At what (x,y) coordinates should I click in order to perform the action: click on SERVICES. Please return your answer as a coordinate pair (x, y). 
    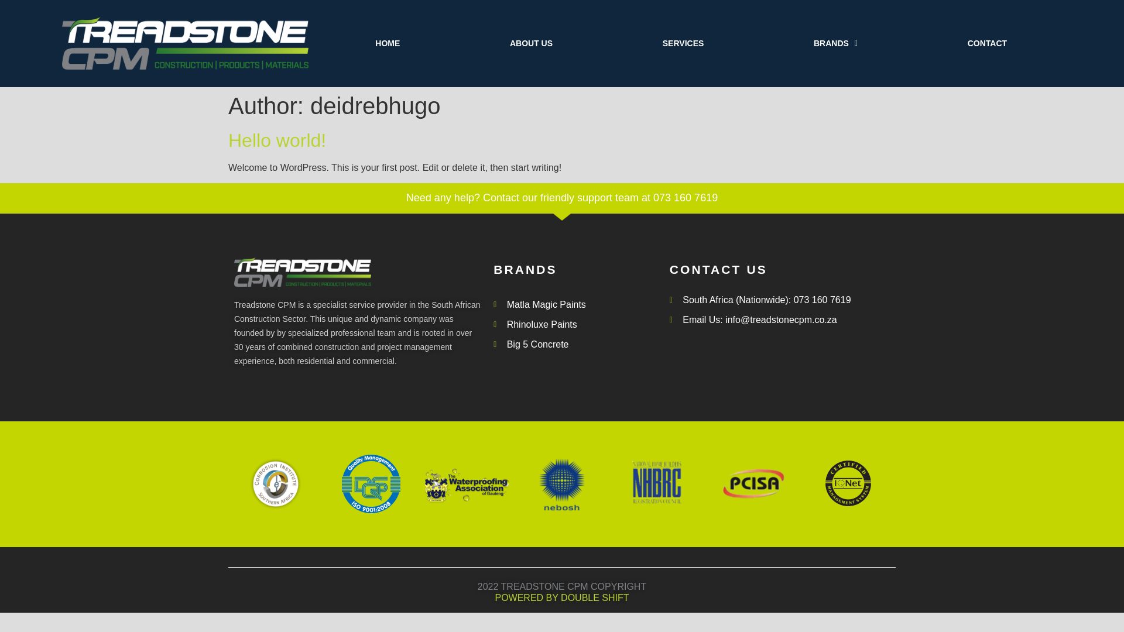
    Looking at the image, I should click on (683, 43).